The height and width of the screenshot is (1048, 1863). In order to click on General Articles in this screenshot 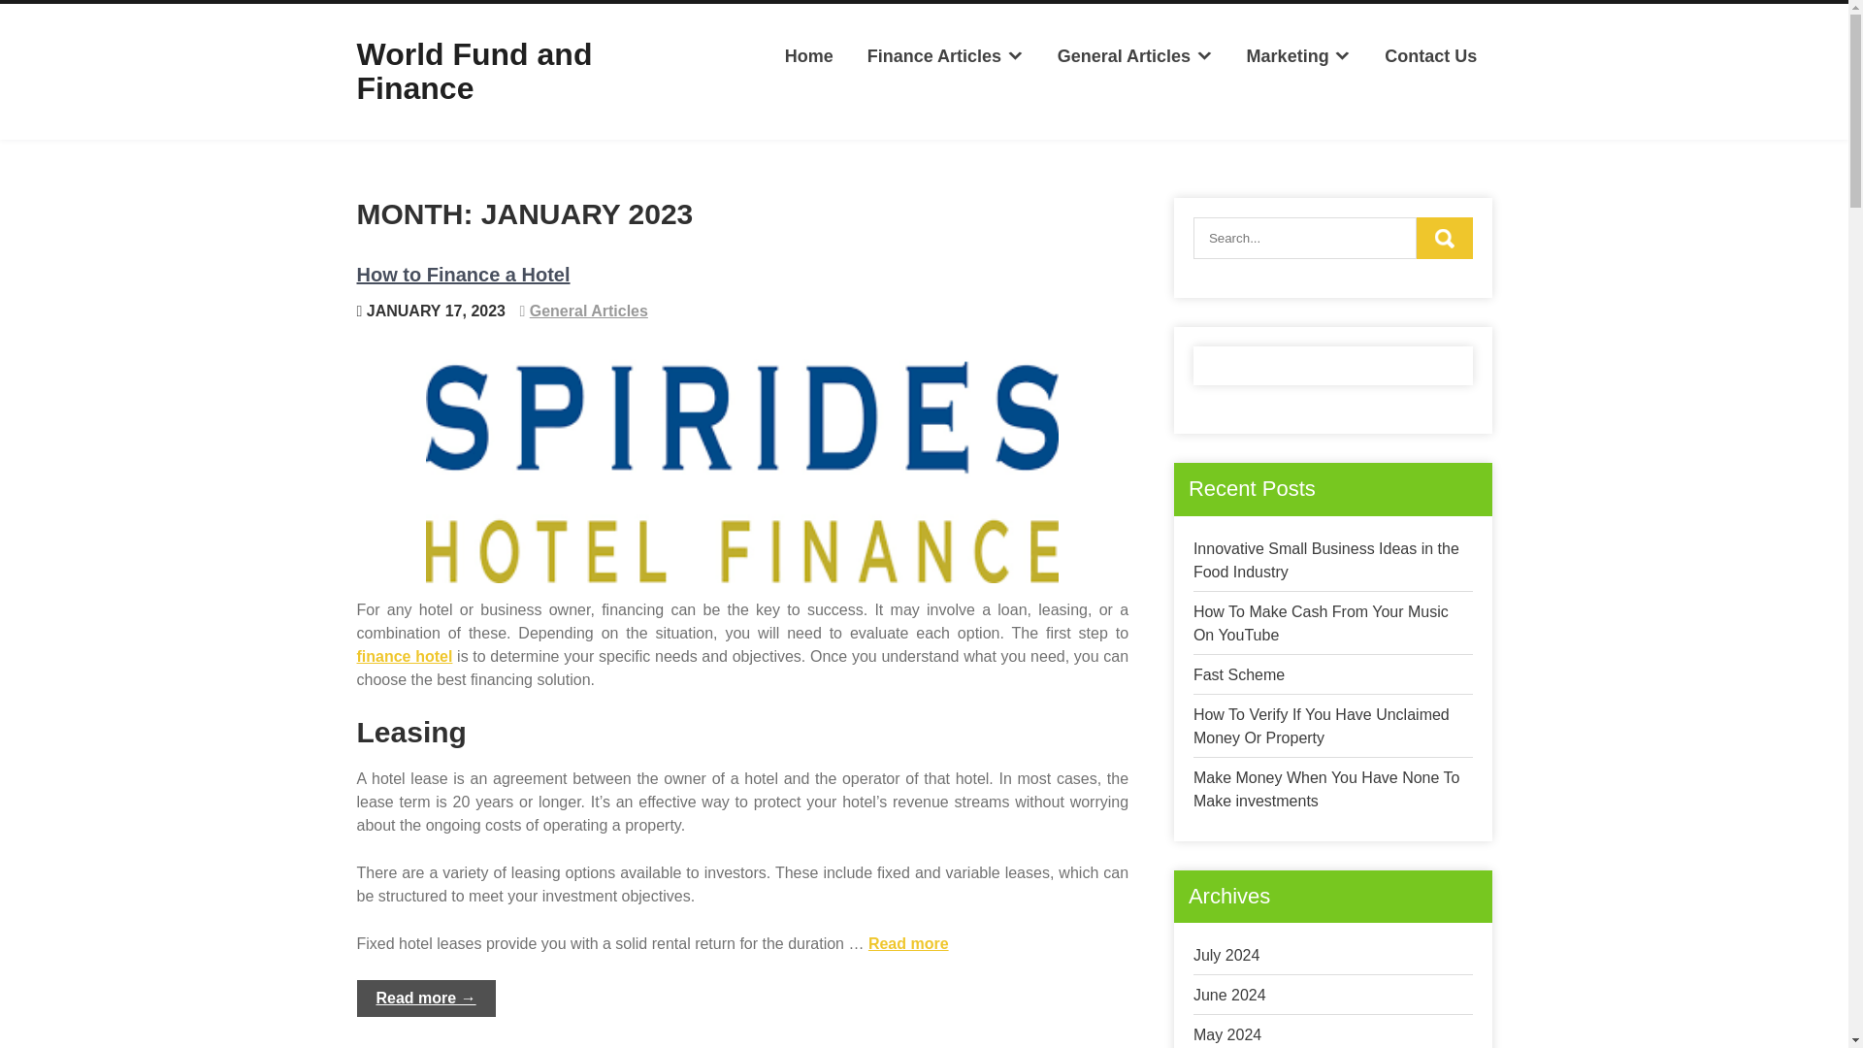, I will do `click(1134, 56)`.